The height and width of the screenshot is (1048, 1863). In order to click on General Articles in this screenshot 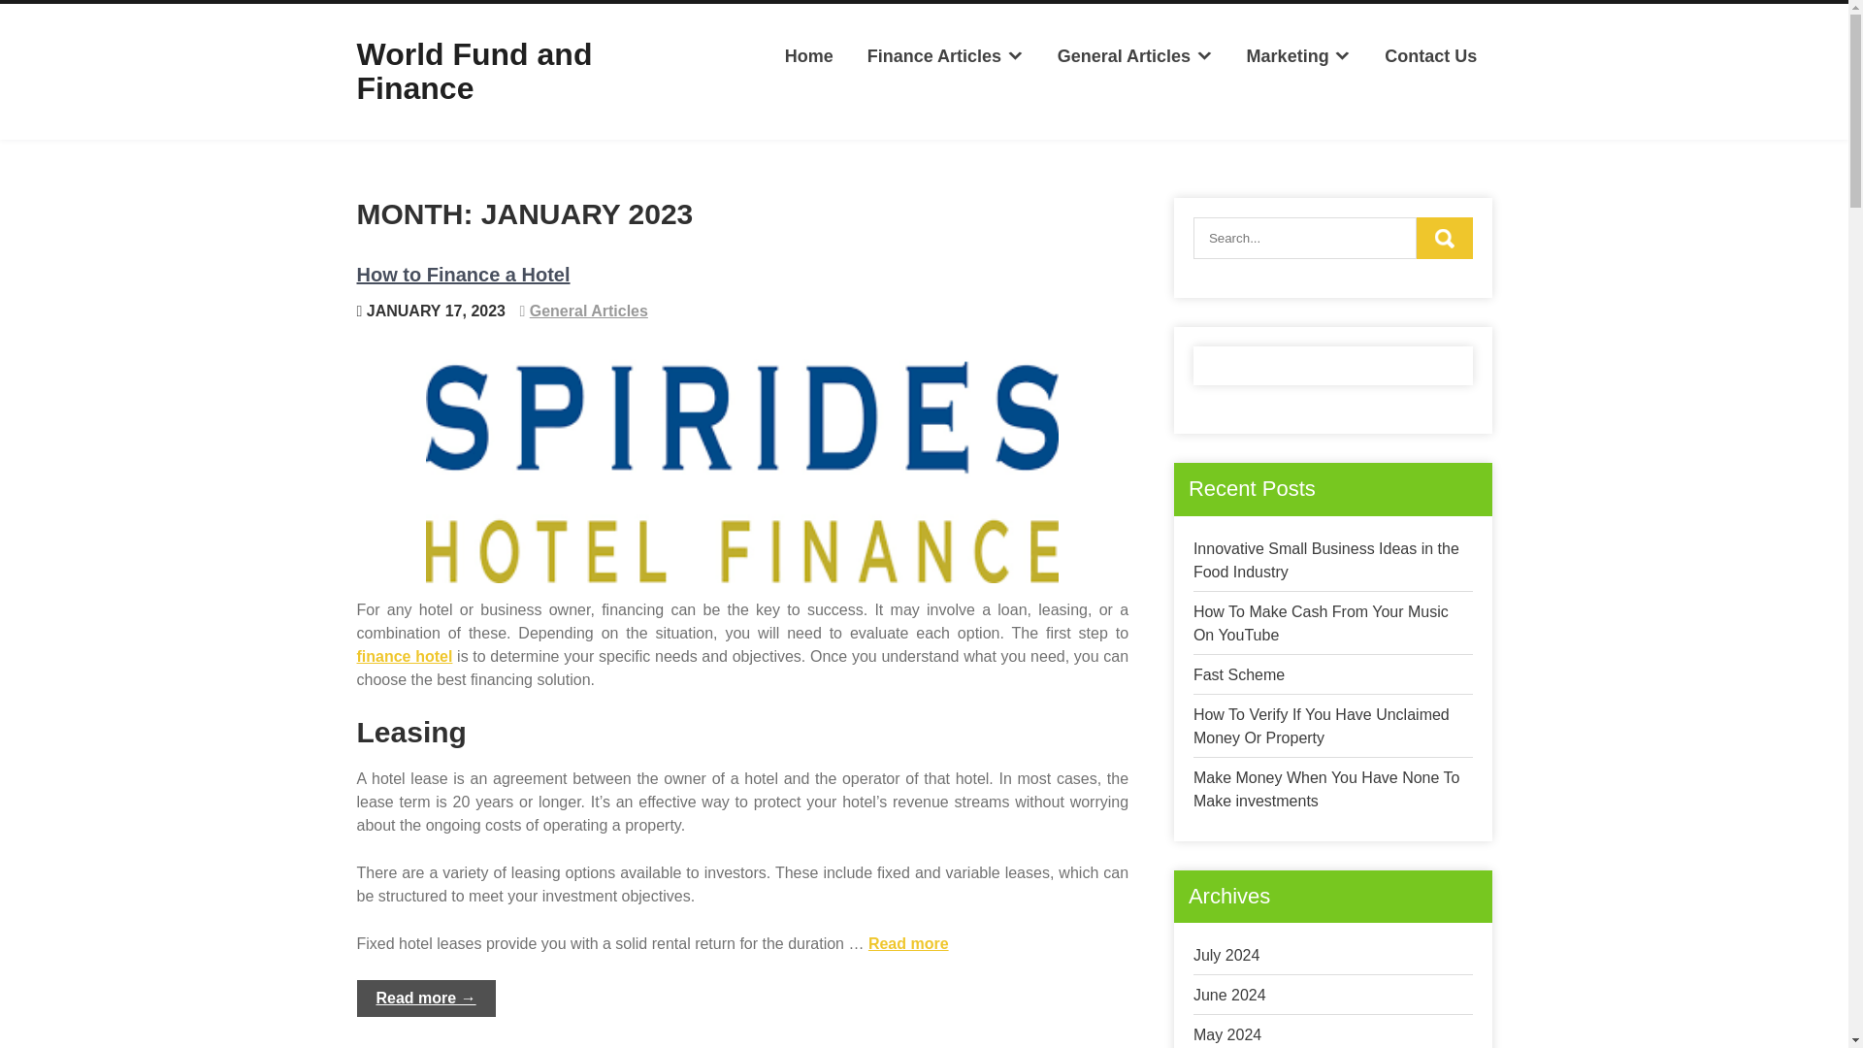, I will do `click(1134, 56)`.